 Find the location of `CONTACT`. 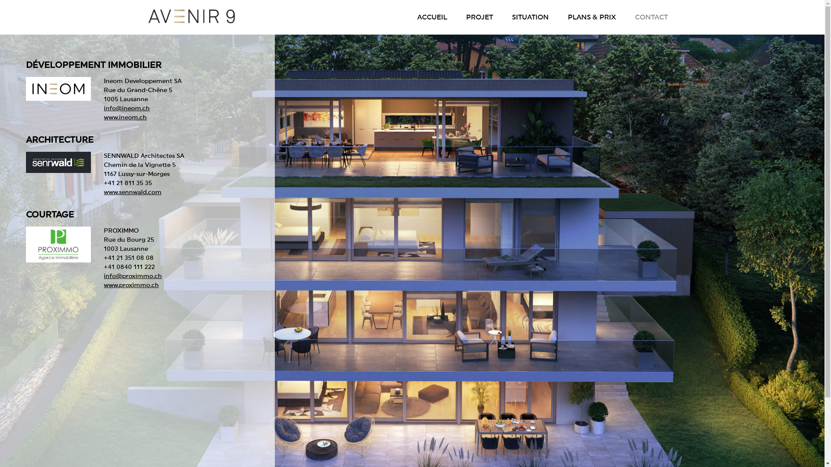

CONTACT is located at coordinates (651, 17).